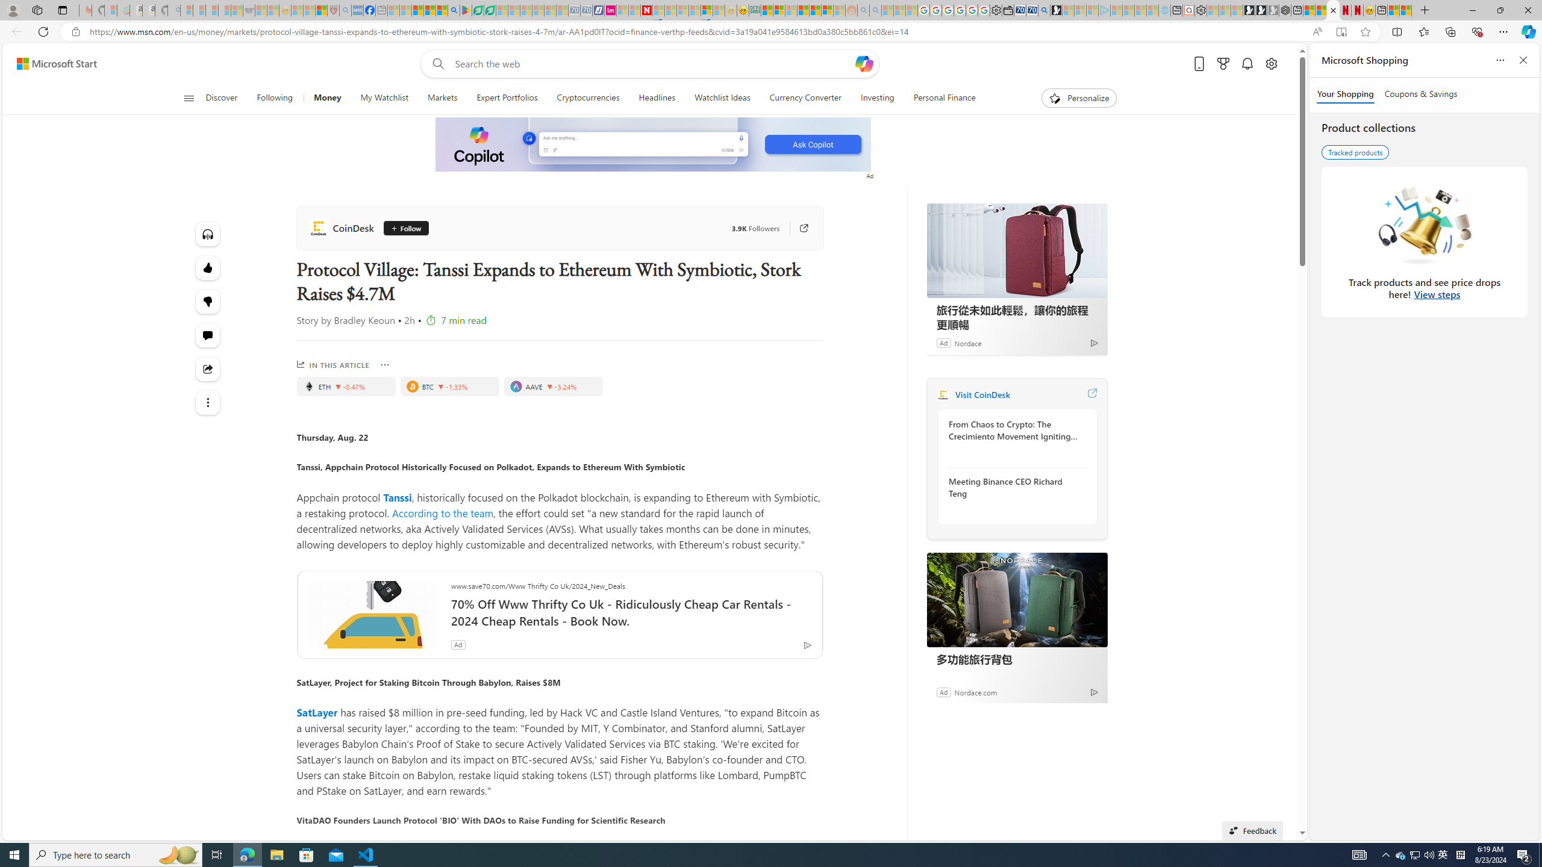  Describe the element at coordinates (814, 10) in the screenshot. I see `Kinda Frugal - MSN` at that location.